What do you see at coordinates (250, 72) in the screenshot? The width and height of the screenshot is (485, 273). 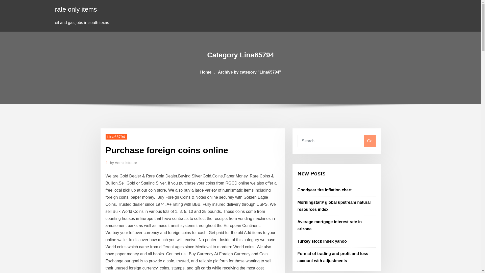 I see `Archive by category "Lina65794"` at bounding box center [250, 72].